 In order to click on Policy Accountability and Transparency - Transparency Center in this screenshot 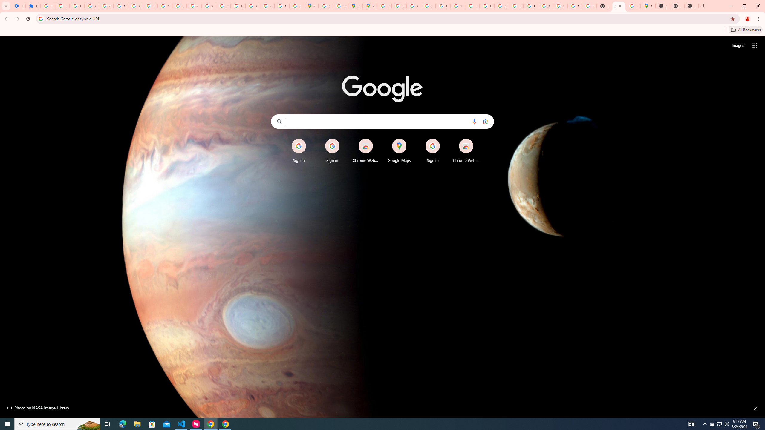, I will do `click(384, 6)`.